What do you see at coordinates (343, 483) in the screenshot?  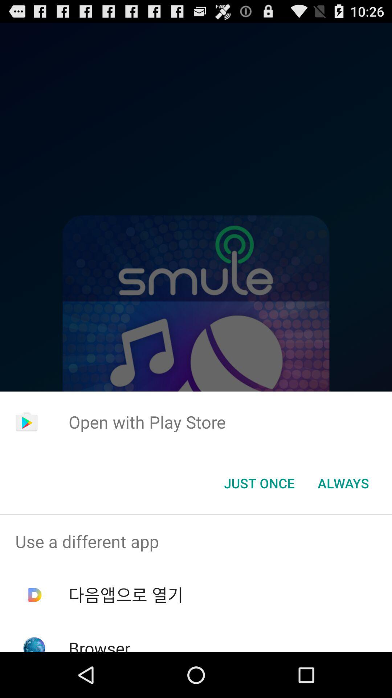 I see `choose button next to the just once icon` at bounding box center [343, 483].